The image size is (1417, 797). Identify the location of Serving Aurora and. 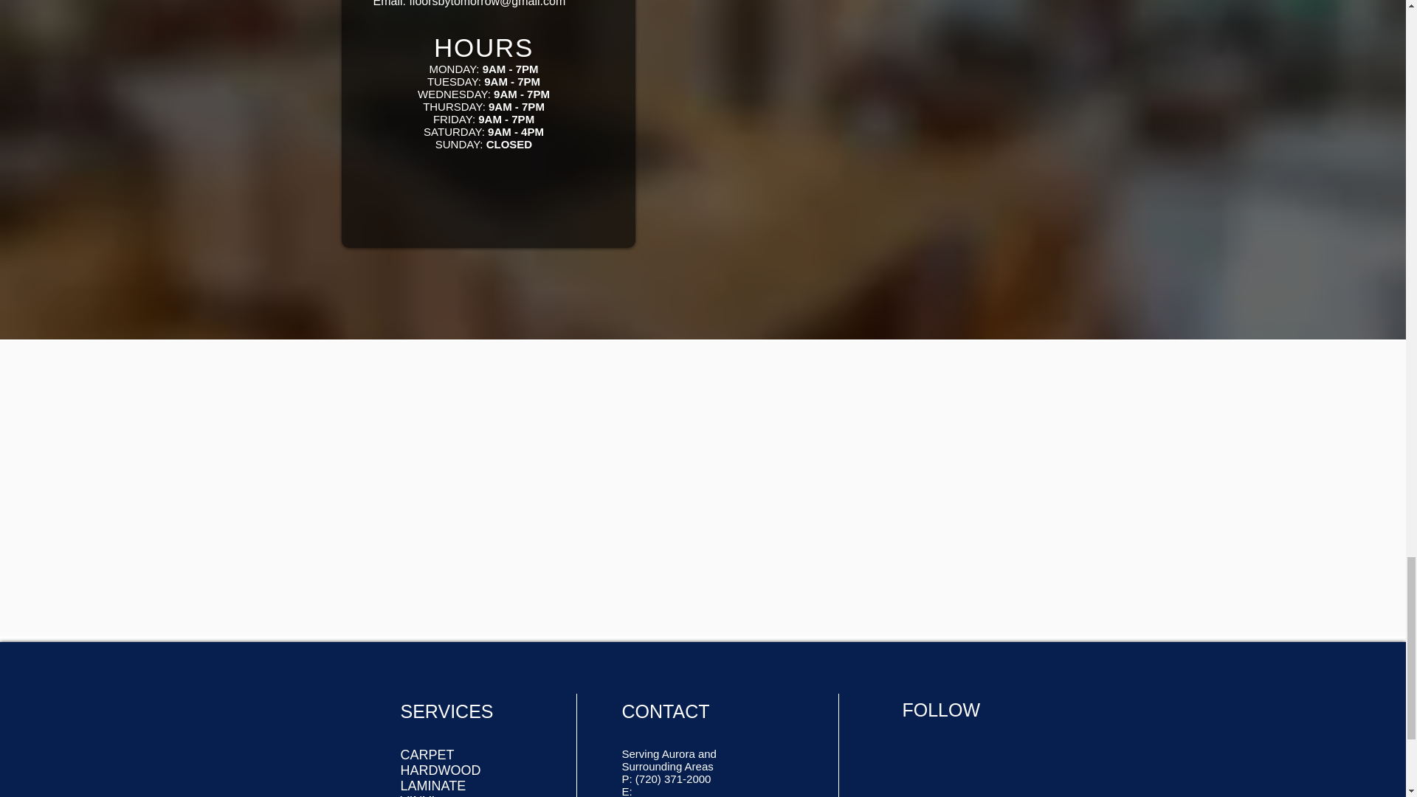
(669, 754).